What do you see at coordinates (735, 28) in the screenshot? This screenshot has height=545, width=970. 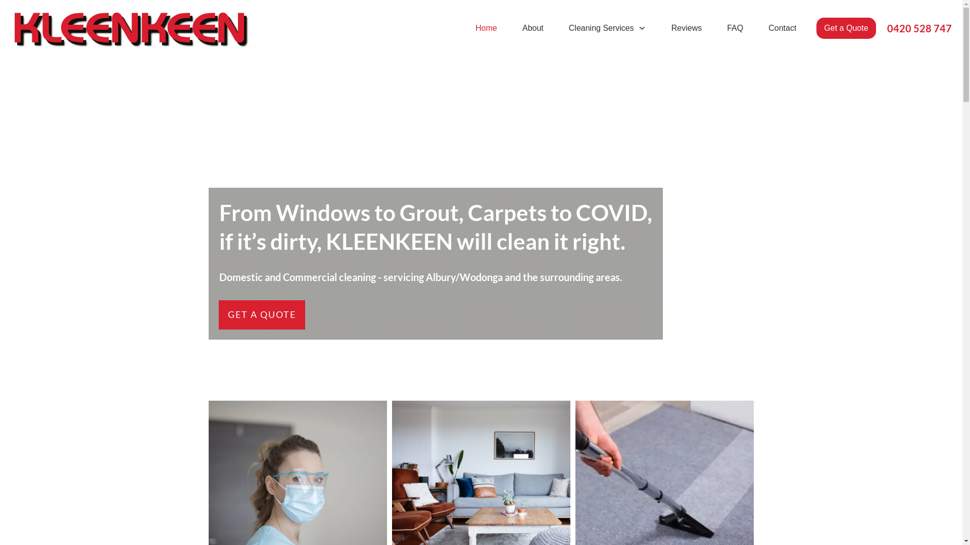 I see `FAQ` at bounding box center [735, 28].